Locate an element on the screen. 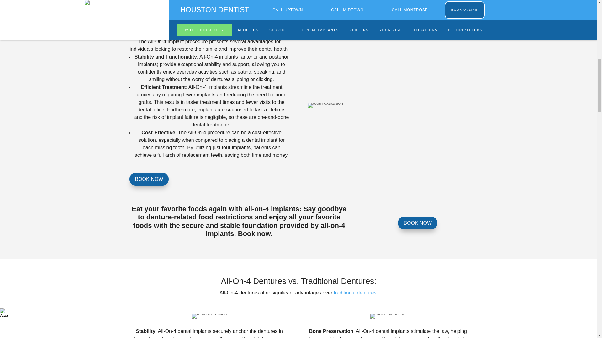 This screenshot has height=338, width=602. dental-implants is located at coordinates (325, 105).